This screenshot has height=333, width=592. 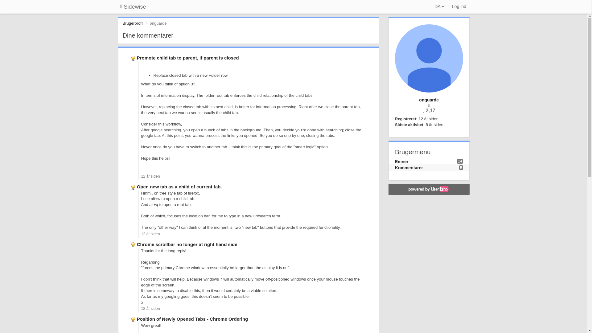 What do you see at coordinates (187, 244) in the screenshot?
I see `Chrome scrollbar no longer at right hand side` at bounding box center [187, 244].